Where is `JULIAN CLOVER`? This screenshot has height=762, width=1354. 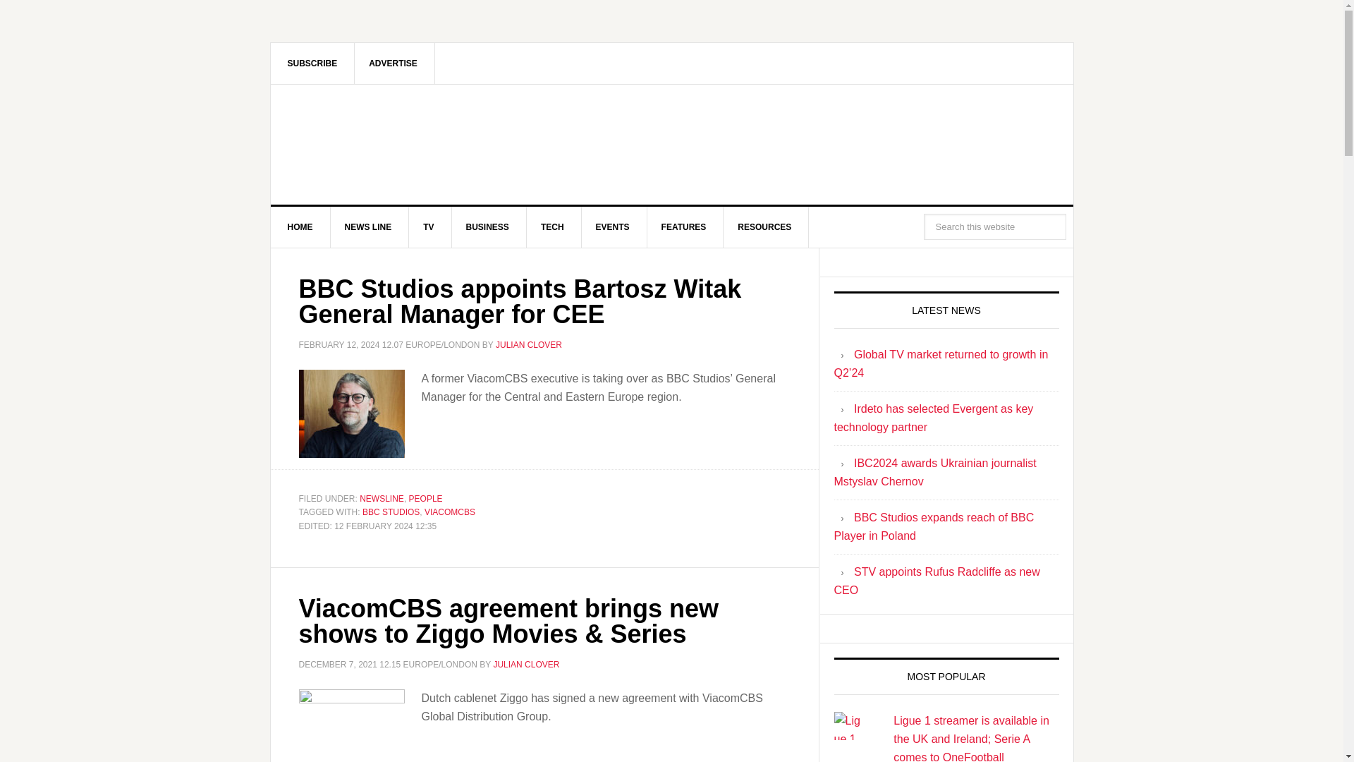
JULIAN CLOVER is located at coordinates (525, 665).